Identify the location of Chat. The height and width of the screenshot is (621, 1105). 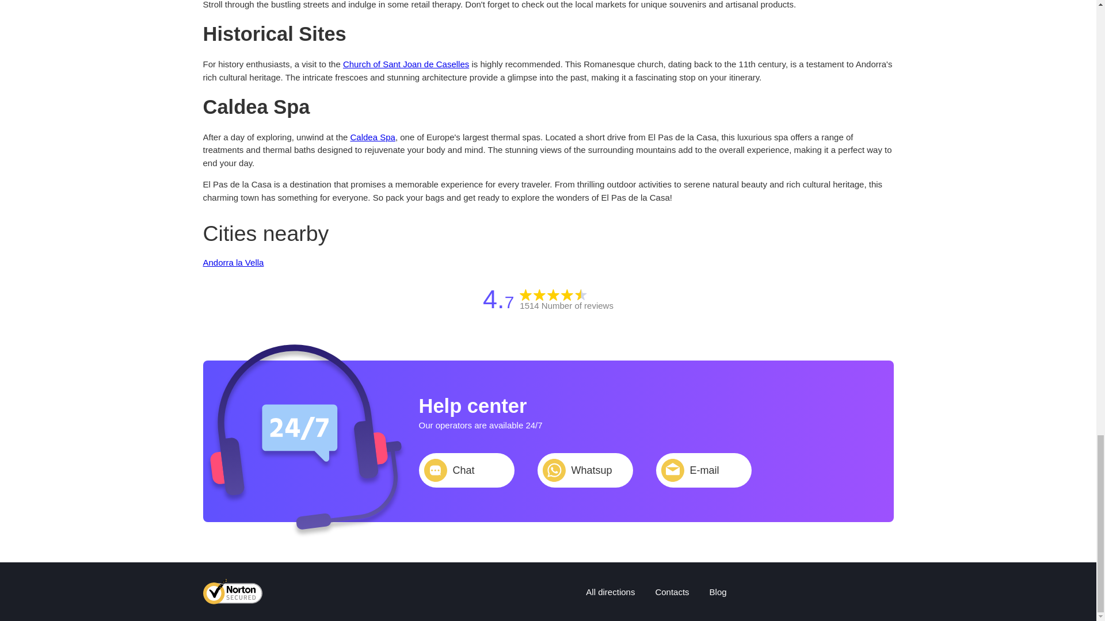
(466, 470).